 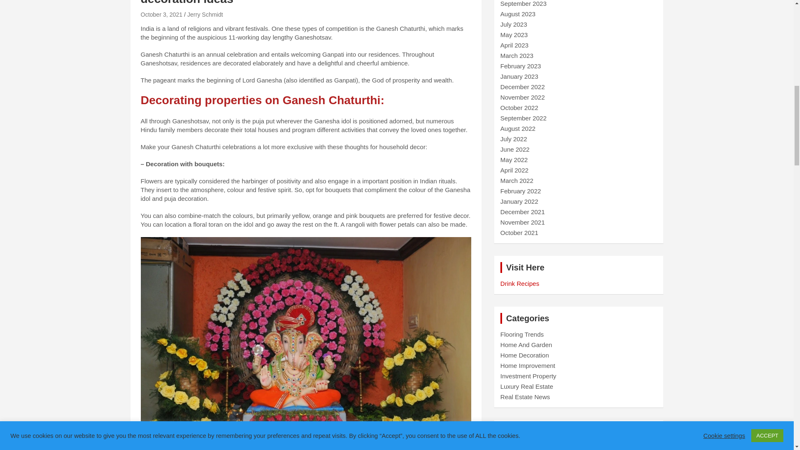 What do you see at coordinates (205, 15) in the screenshot?
I see `Jerry Schmidt` at bounding box center [205, 15].